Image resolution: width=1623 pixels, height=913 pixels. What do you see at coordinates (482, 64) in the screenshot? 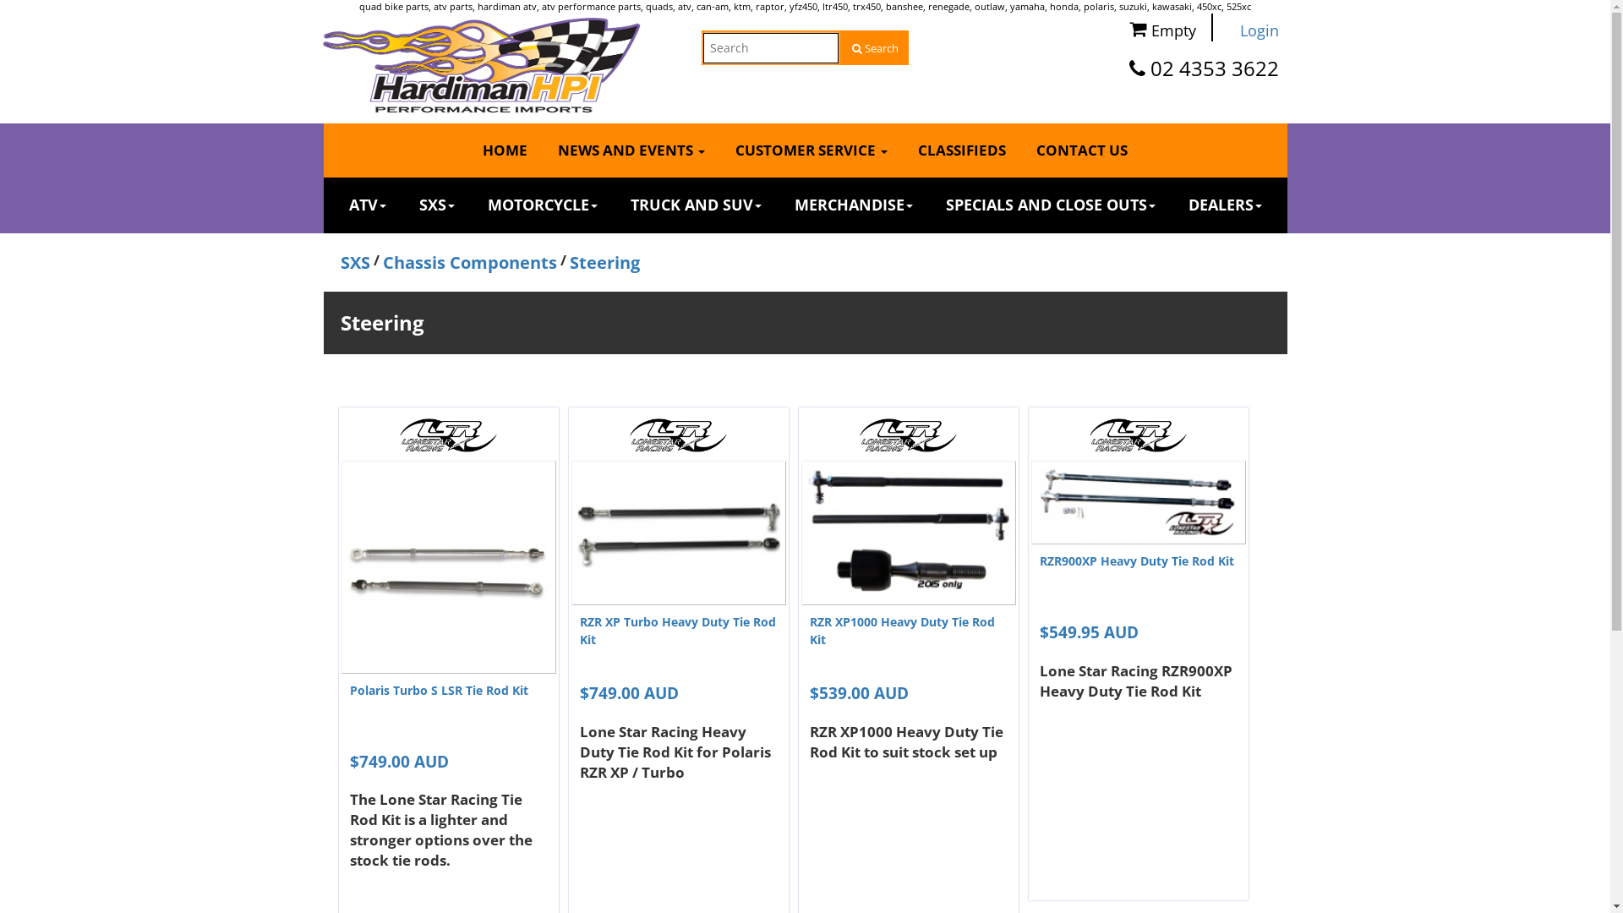
I see `Hardiman ATV P/L Logo` at bounding box center [482, 64].